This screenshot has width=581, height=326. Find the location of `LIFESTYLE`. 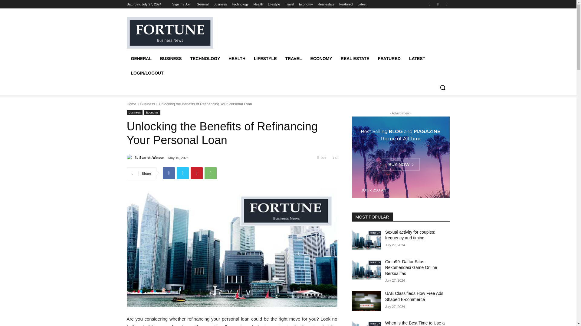

LIFESTYLE is located at coordinates (265, 59).